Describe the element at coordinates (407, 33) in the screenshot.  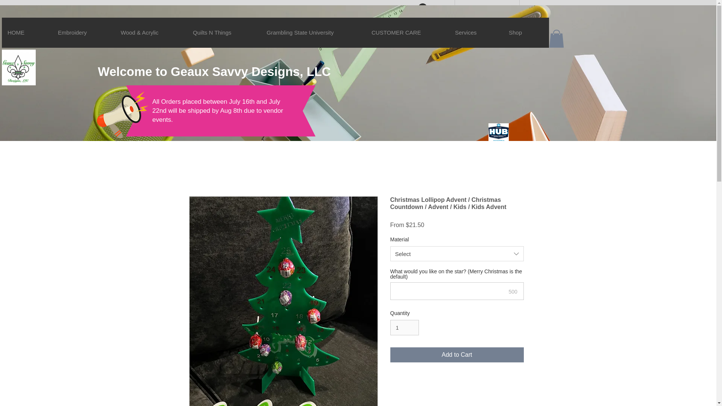
I see `CUSTOMER CARE` at that location.